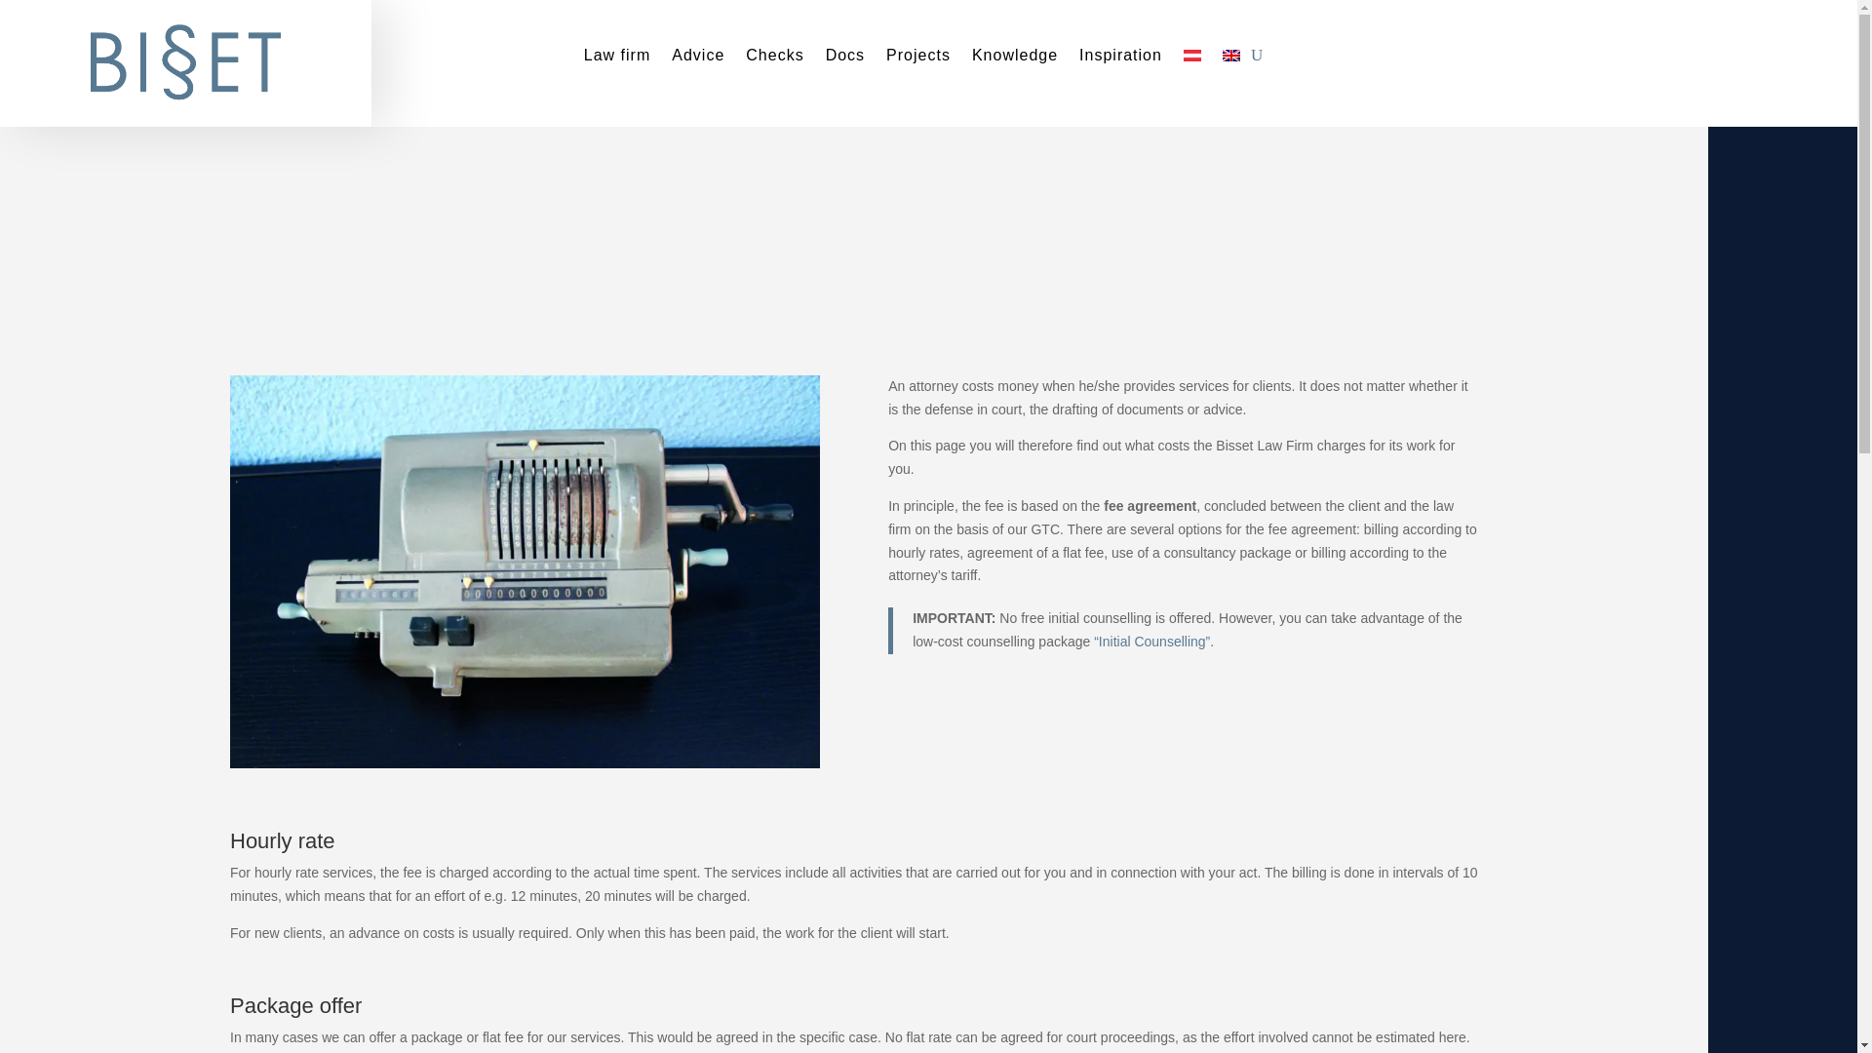 The width and height of the screenshot is (1872, 1053). Describe the element at coordinates (616, 58) in the screenshot. I see `Law firm` at that location.